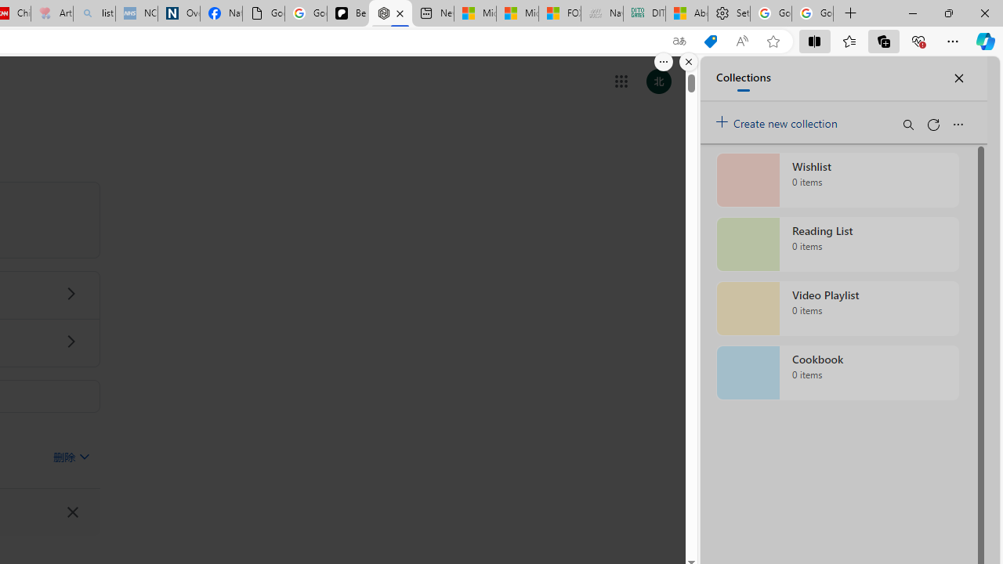 The height and width of the screenshot is (564, 1003). What do you see at coordinates (559, 14) in the screenshot?
I see `FOX News - MSN` at bounding box center [559, 14].